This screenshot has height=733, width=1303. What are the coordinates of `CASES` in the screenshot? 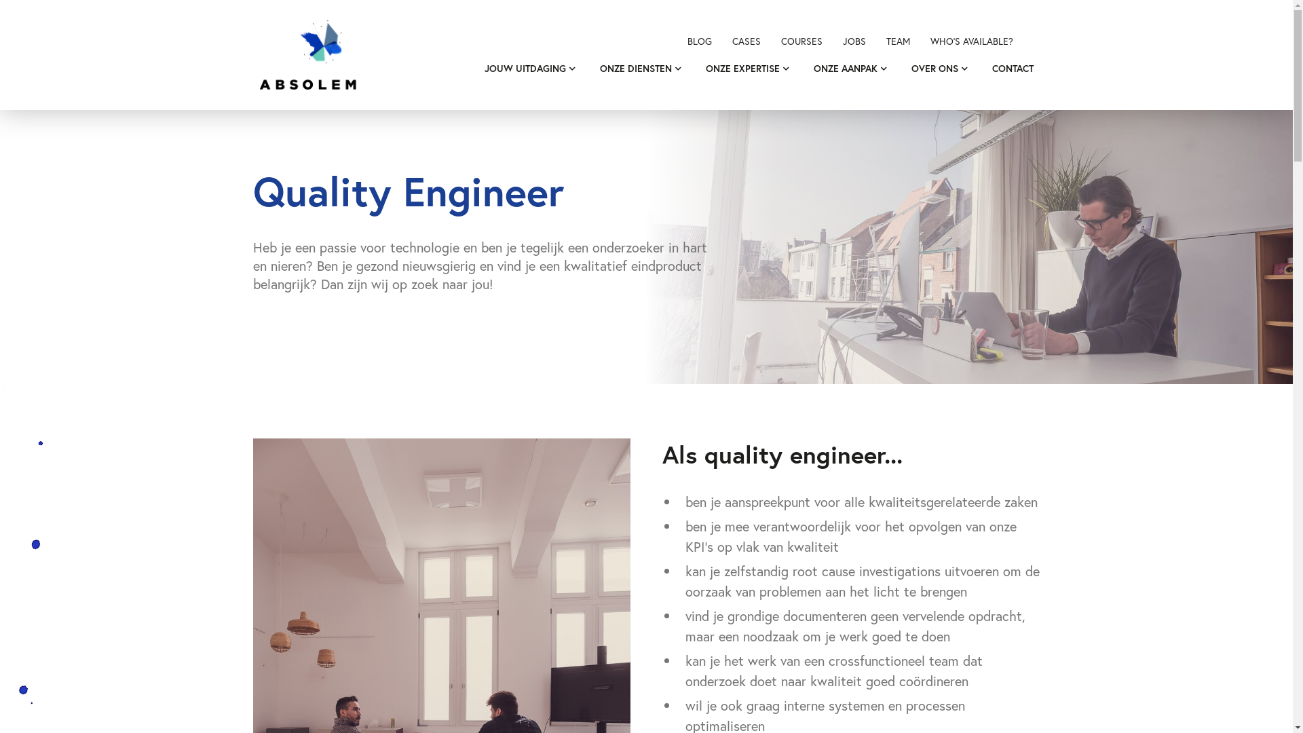 It's located at (746, 41).